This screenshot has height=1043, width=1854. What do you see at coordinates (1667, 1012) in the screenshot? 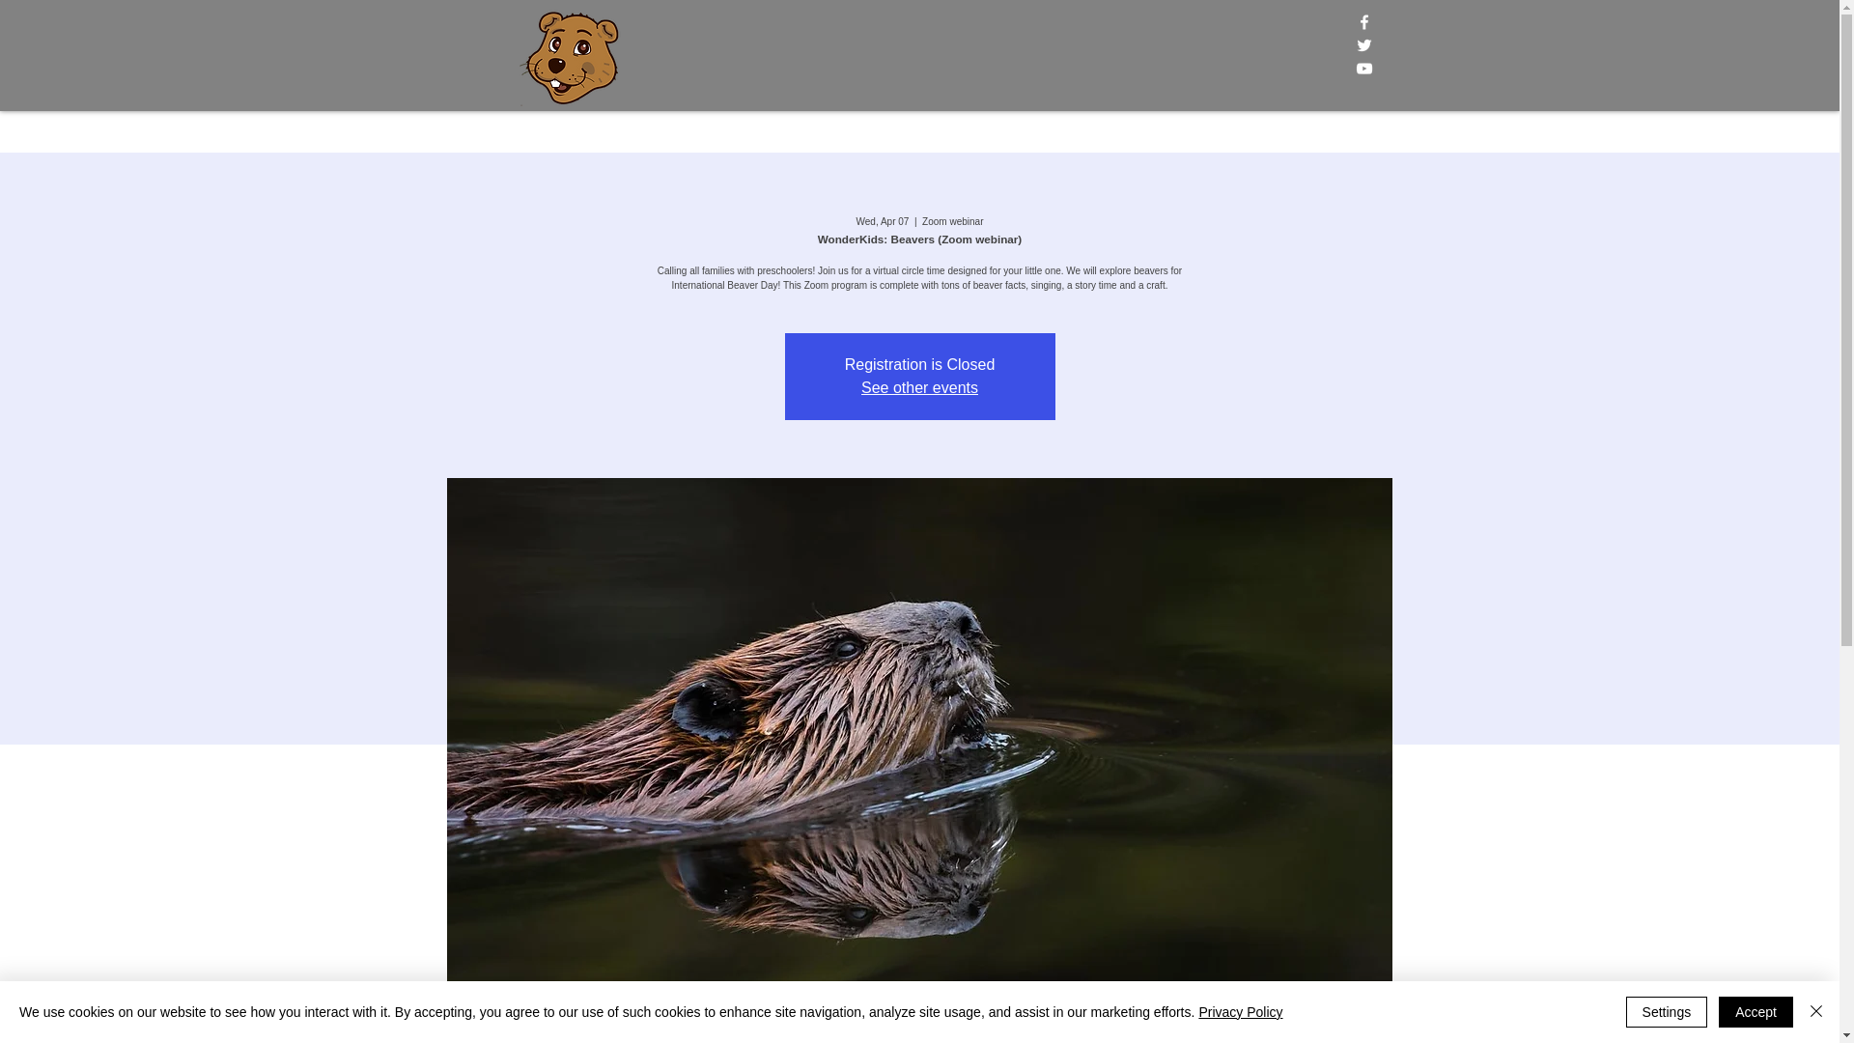
I see `Settings` at bounding box center [1667, 1012].